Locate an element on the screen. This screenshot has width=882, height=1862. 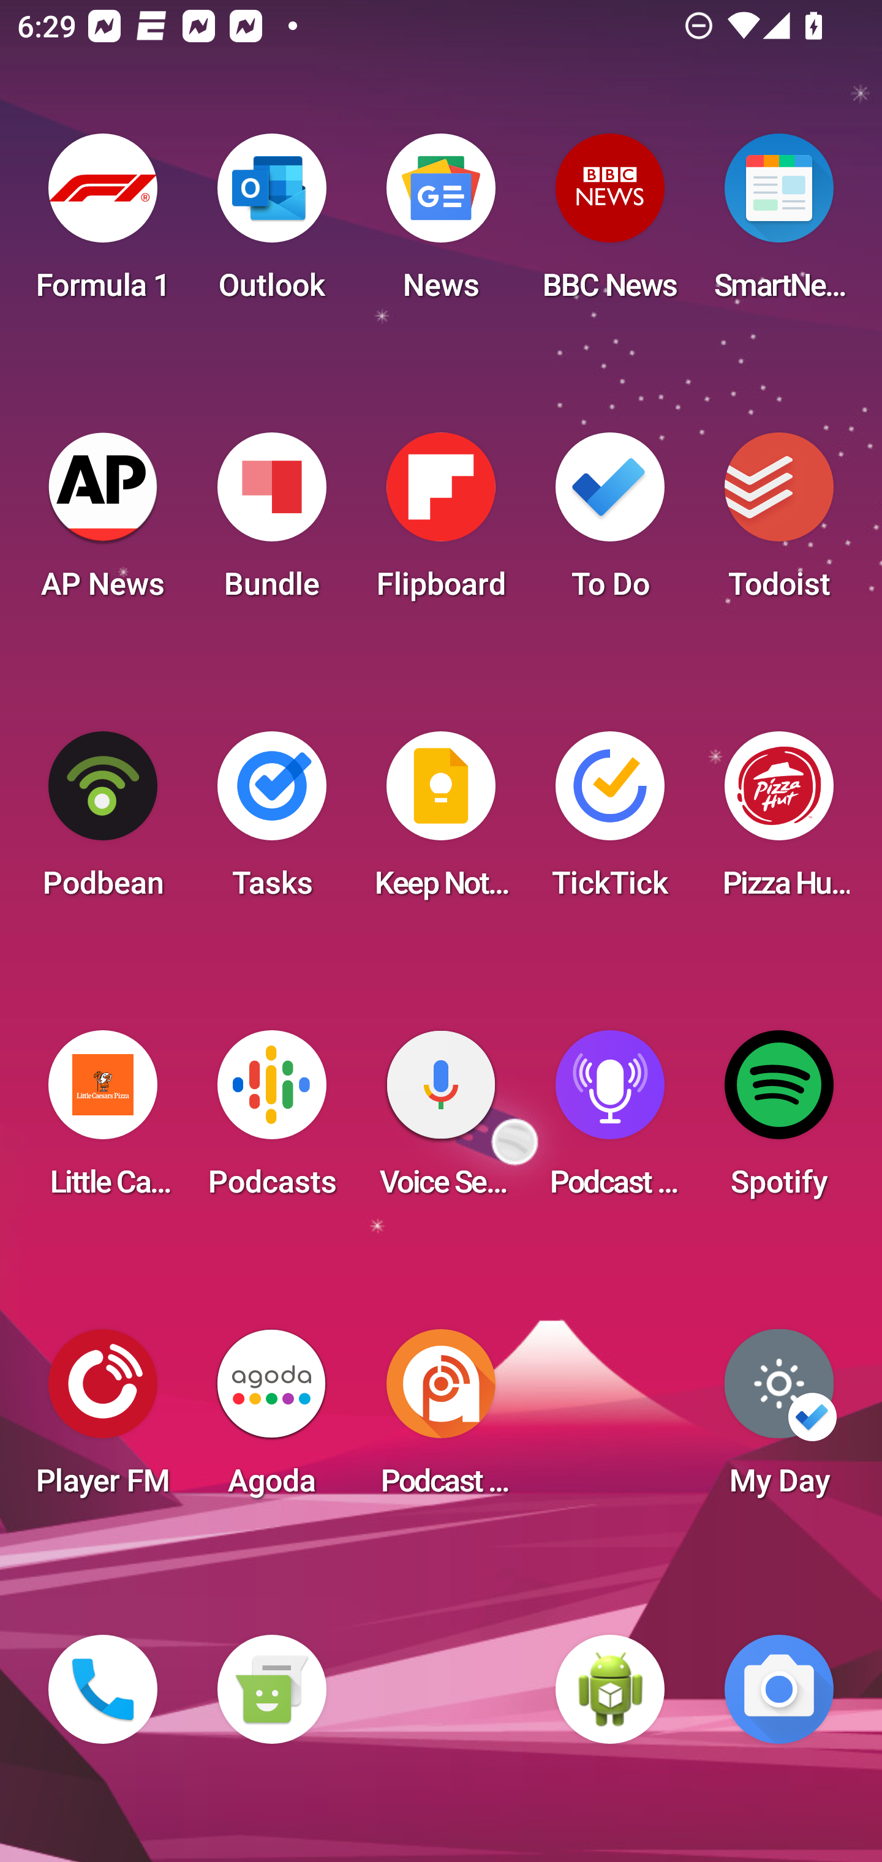
Messaging is located at coordinates (271, 1689).